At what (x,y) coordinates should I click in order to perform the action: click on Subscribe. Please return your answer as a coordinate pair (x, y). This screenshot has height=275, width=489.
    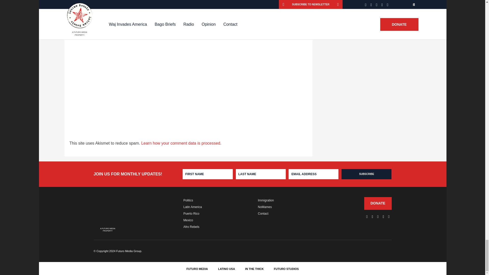
    Looking at the image, I should click on (366, 174).